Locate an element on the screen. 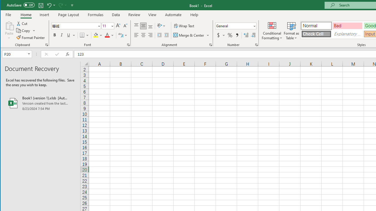  Merge & Center is located at coordinates (192, 35).